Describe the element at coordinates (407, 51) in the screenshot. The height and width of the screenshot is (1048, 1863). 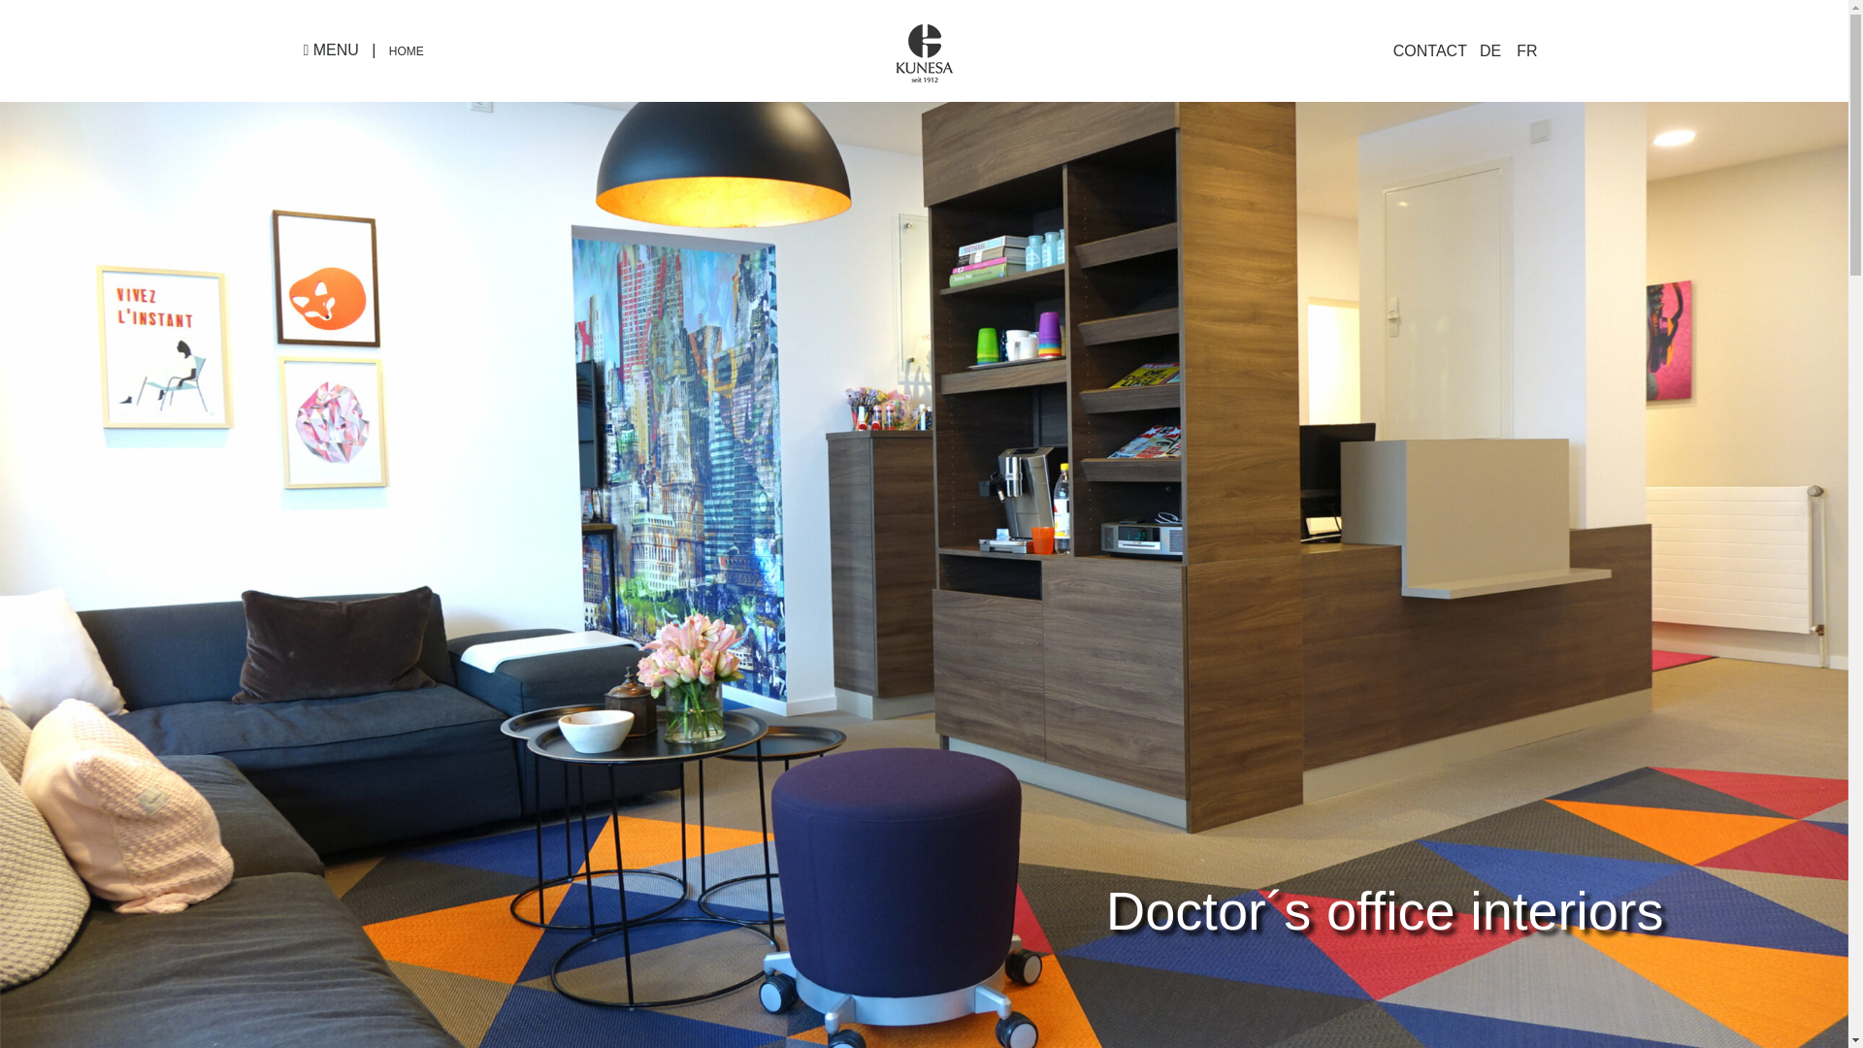
I see `HOME` at that location.